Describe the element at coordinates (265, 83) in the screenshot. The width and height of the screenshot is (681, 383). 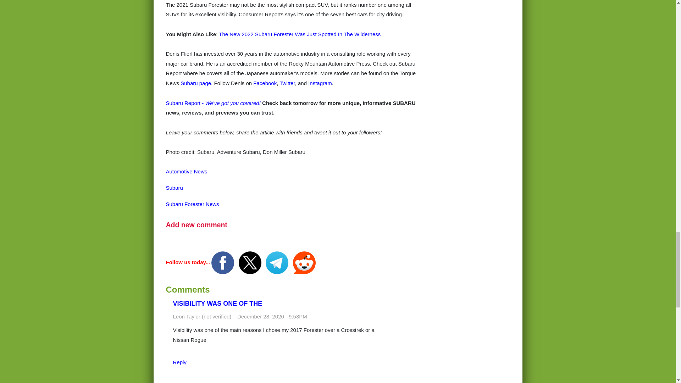
I see `Facebook` at that location.